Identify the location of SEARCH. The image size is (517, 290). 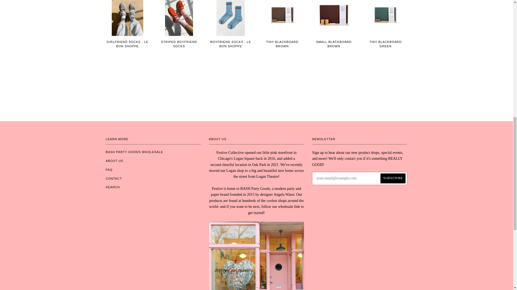
(113, 187).